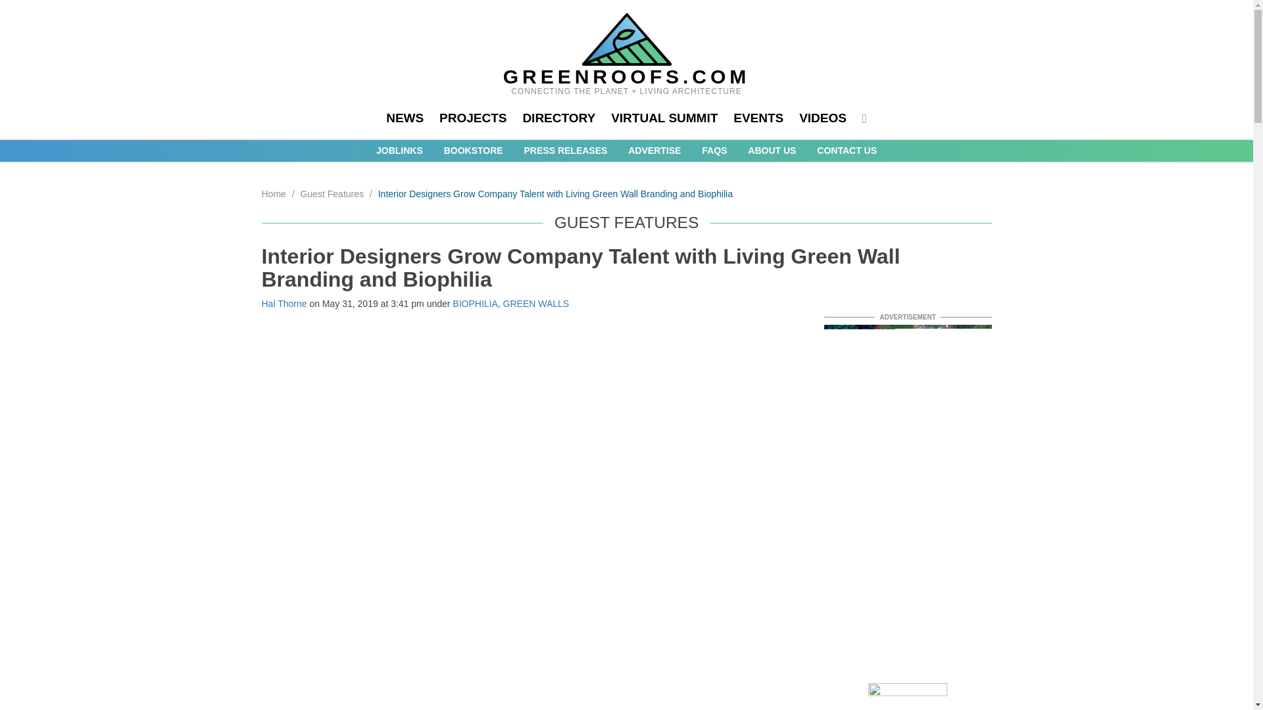 The width and height of the screenshot is (1263, 710). What do you see at coordinates (664, 118) in the screenshot?
I see `VIRTUAL SUMMIT` at bounding box center [664, 118].